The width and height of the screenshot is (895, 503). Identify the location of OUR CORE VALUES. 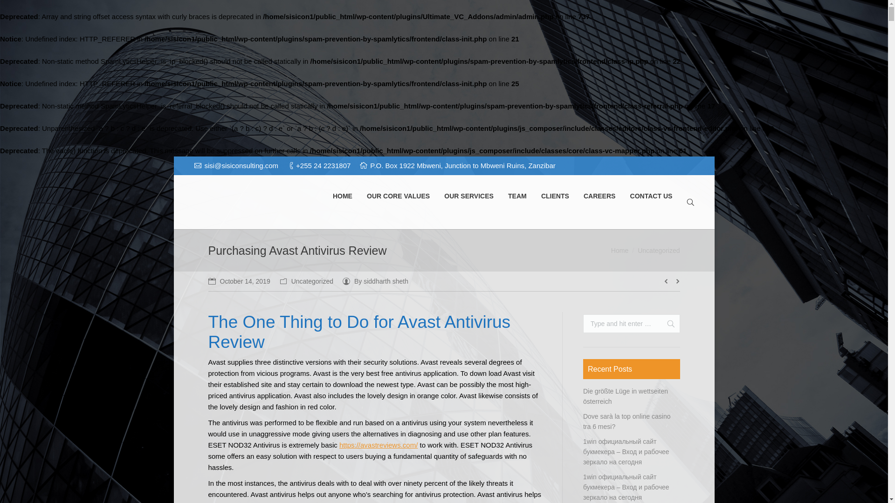
(398, 197).